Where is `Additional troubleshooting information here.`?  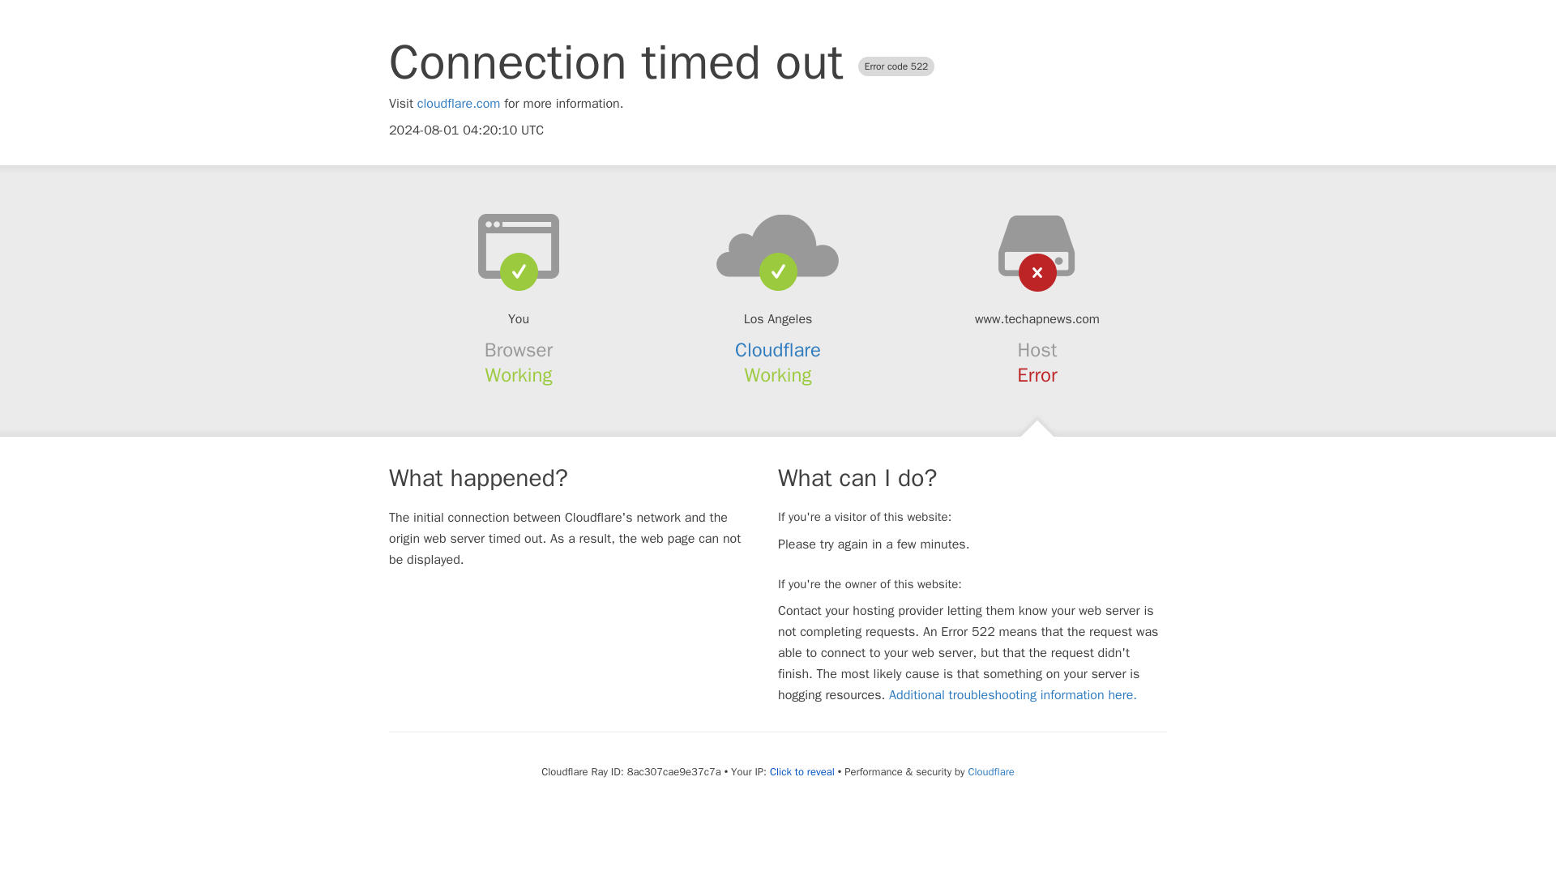
Additional troubleshooting information here. is located at coordinates (1013, 695).